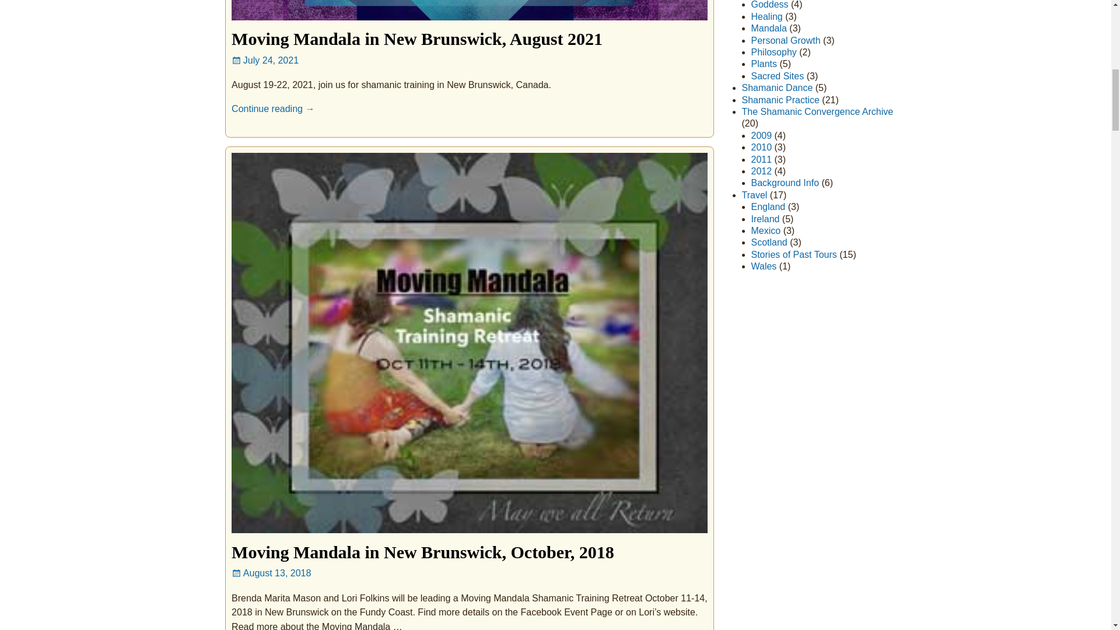 This screenshot has height=630, width=1120. What do you see at coordinates (265, 61) in the screenshot?
I see `July 24, 2021` at bounding box center [265, 61].